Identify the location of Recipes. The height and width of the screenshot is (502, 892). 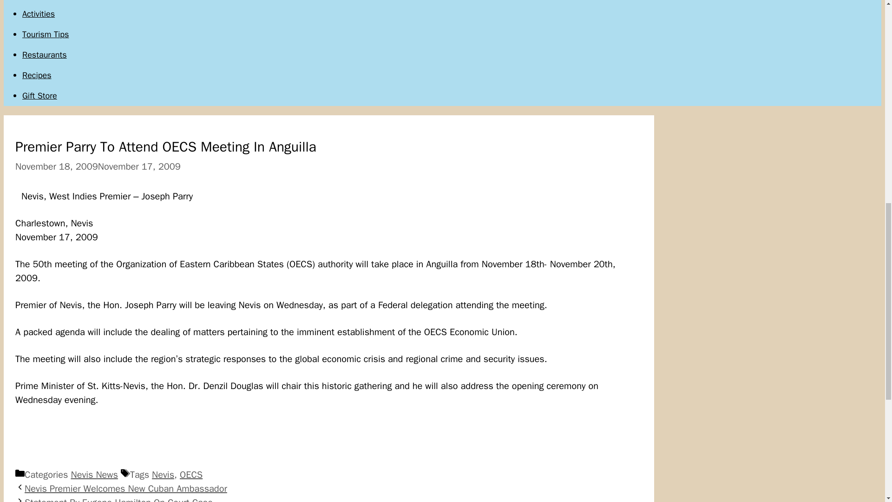
(37, 75).